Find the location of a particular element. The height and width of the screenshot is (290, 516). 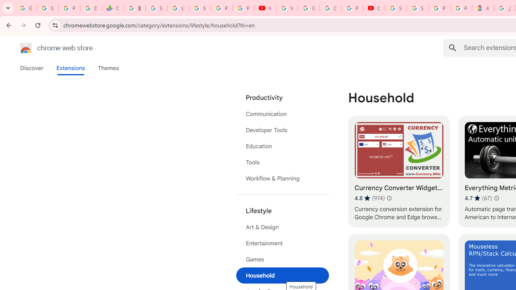

Chrome Web Store logo chrome web store is located at coordinates (48, 48).